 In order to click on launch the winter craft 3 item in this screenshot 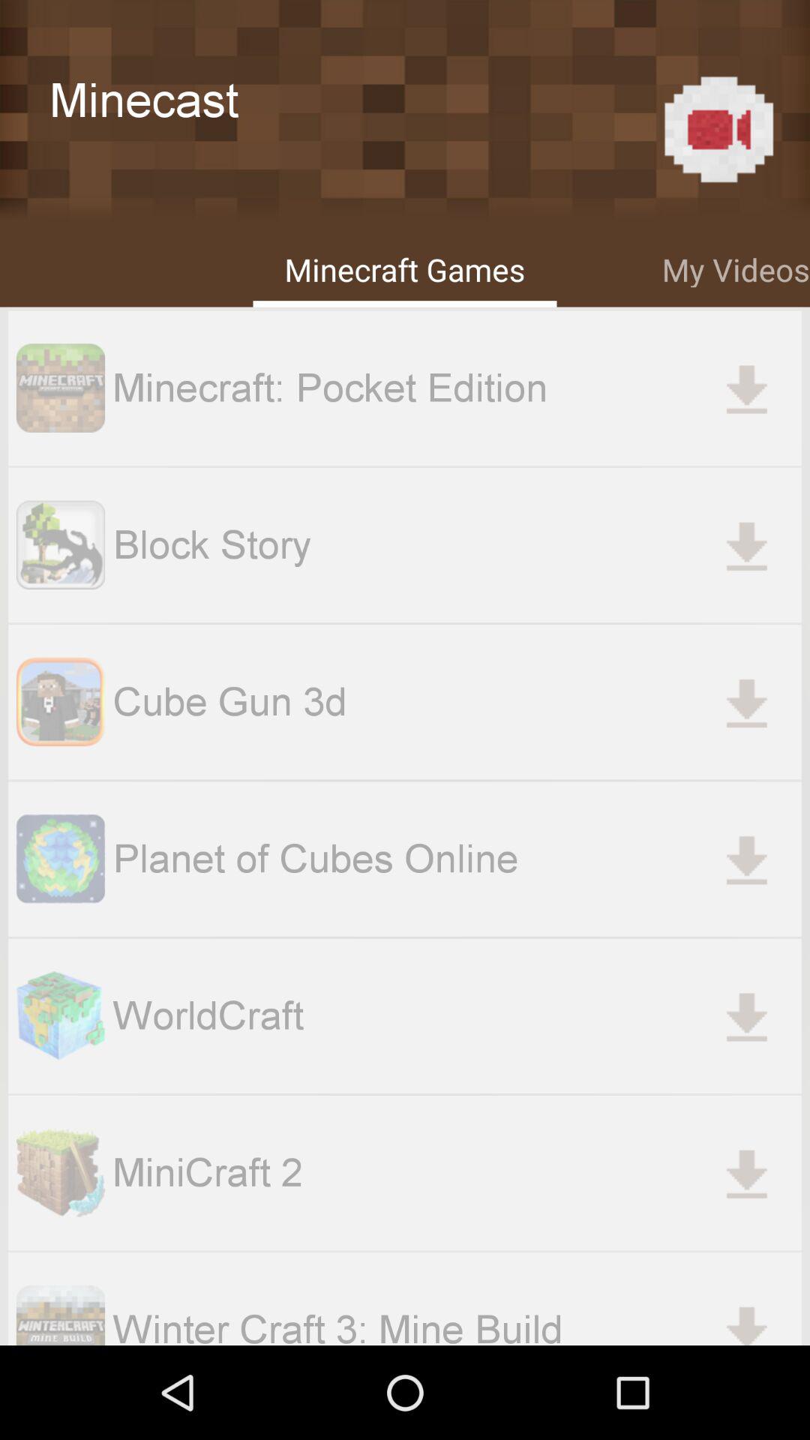, I will do `click(457, 1324)`.